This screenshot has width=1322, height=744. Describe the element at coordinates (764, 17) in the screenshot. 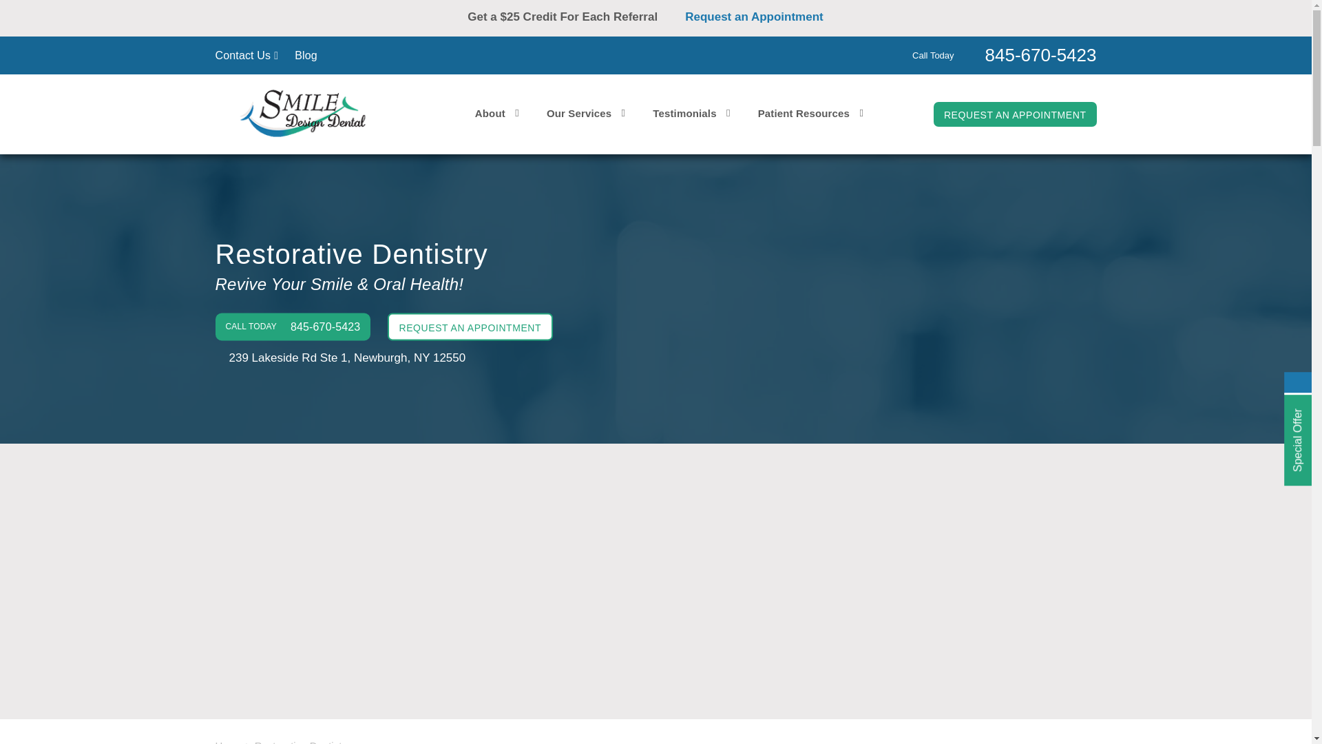

I see `Request an Appointment` at that location.